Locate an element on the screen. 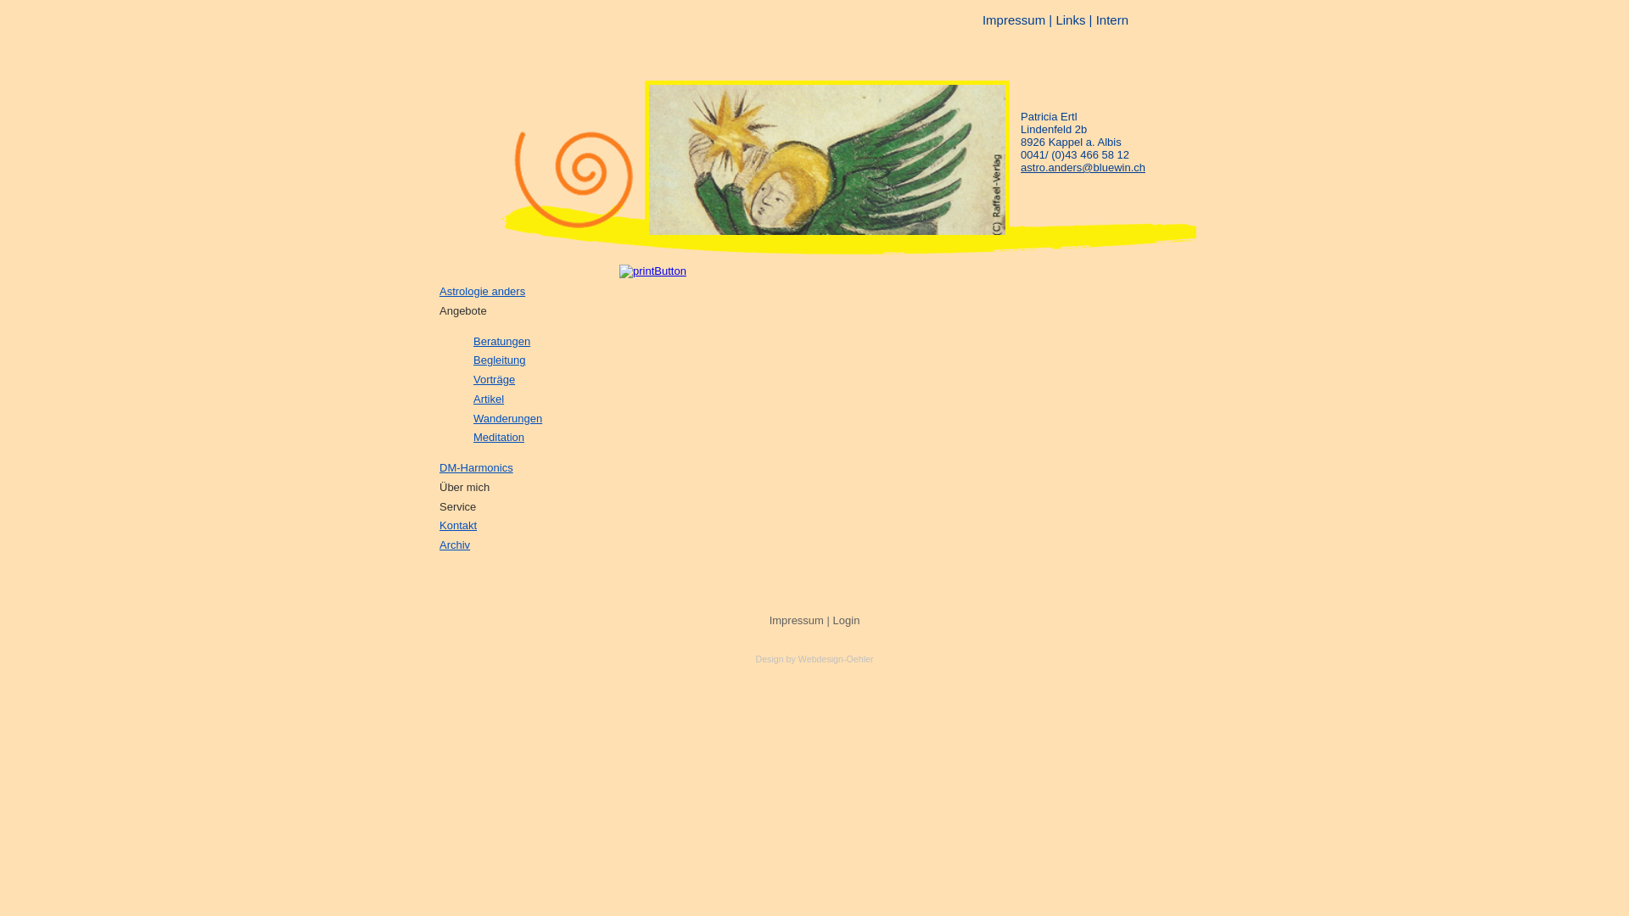 Image resolution: width=1629 pixels, height=916 pixels. Archiv is located at coordinates (455, 545).